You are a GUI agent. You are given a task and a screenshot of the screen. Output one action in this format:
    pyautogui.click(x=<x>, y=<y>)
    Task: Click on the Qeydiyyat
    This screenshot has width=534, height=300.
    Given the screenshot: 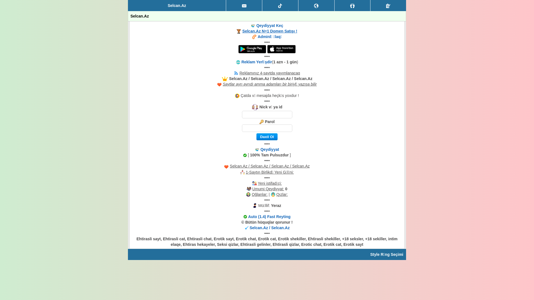 What is the action you would take?
    pyautogui.click(x=388, y=6)
    